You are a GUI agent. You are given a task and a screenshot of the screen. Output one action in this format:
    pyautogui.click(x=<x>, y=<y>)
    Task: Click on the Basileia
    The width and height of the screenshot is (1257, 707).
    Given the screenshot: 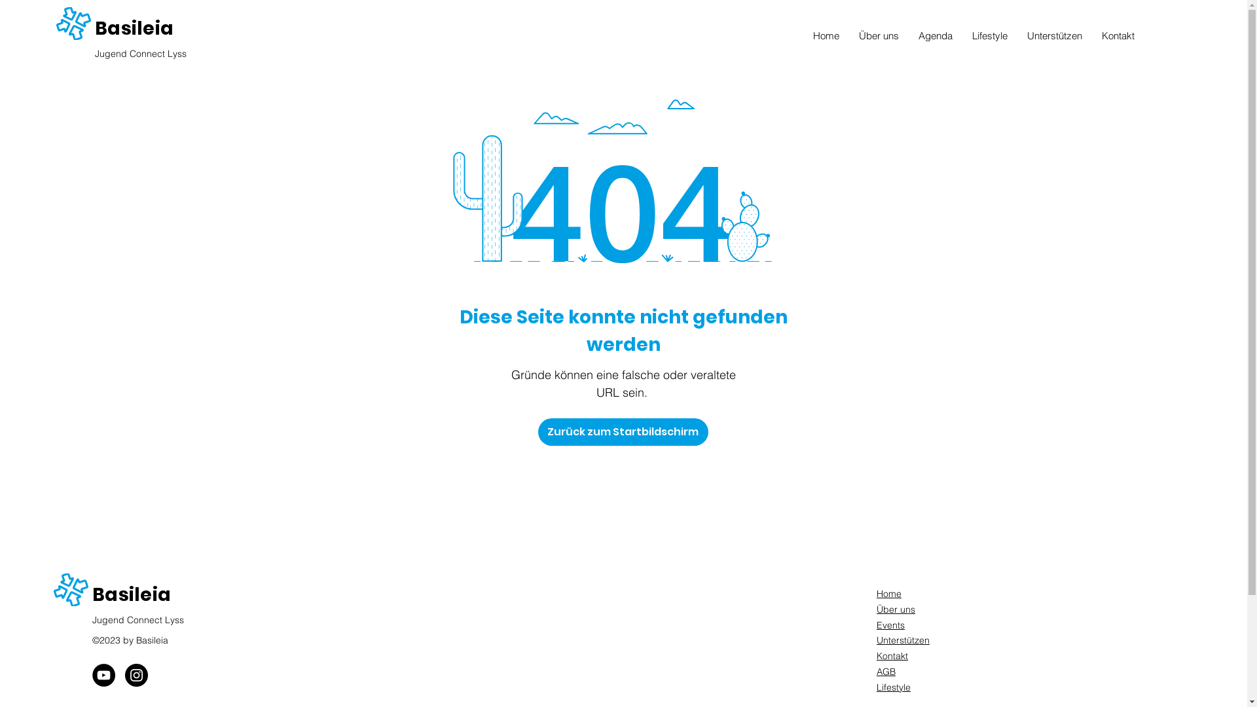 What is the action you would take?
    pyautogui.click(x=134, y=29)
    